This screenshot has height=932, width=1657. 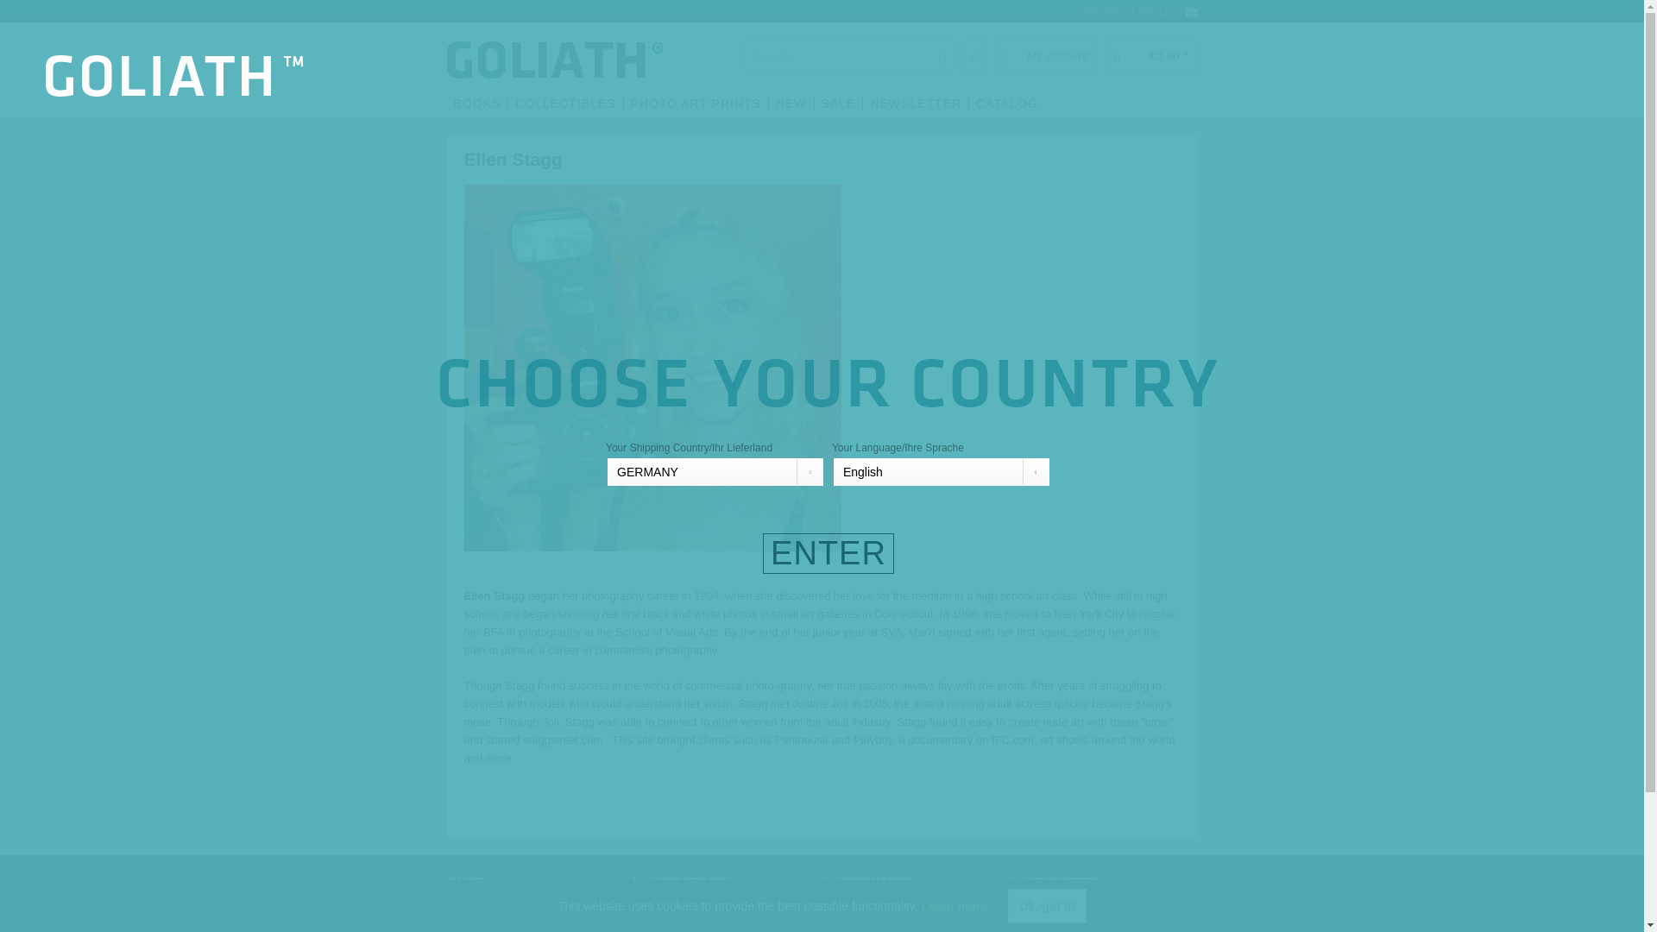 I want to click on NEWSLETTER, so click(x=915, y=104).